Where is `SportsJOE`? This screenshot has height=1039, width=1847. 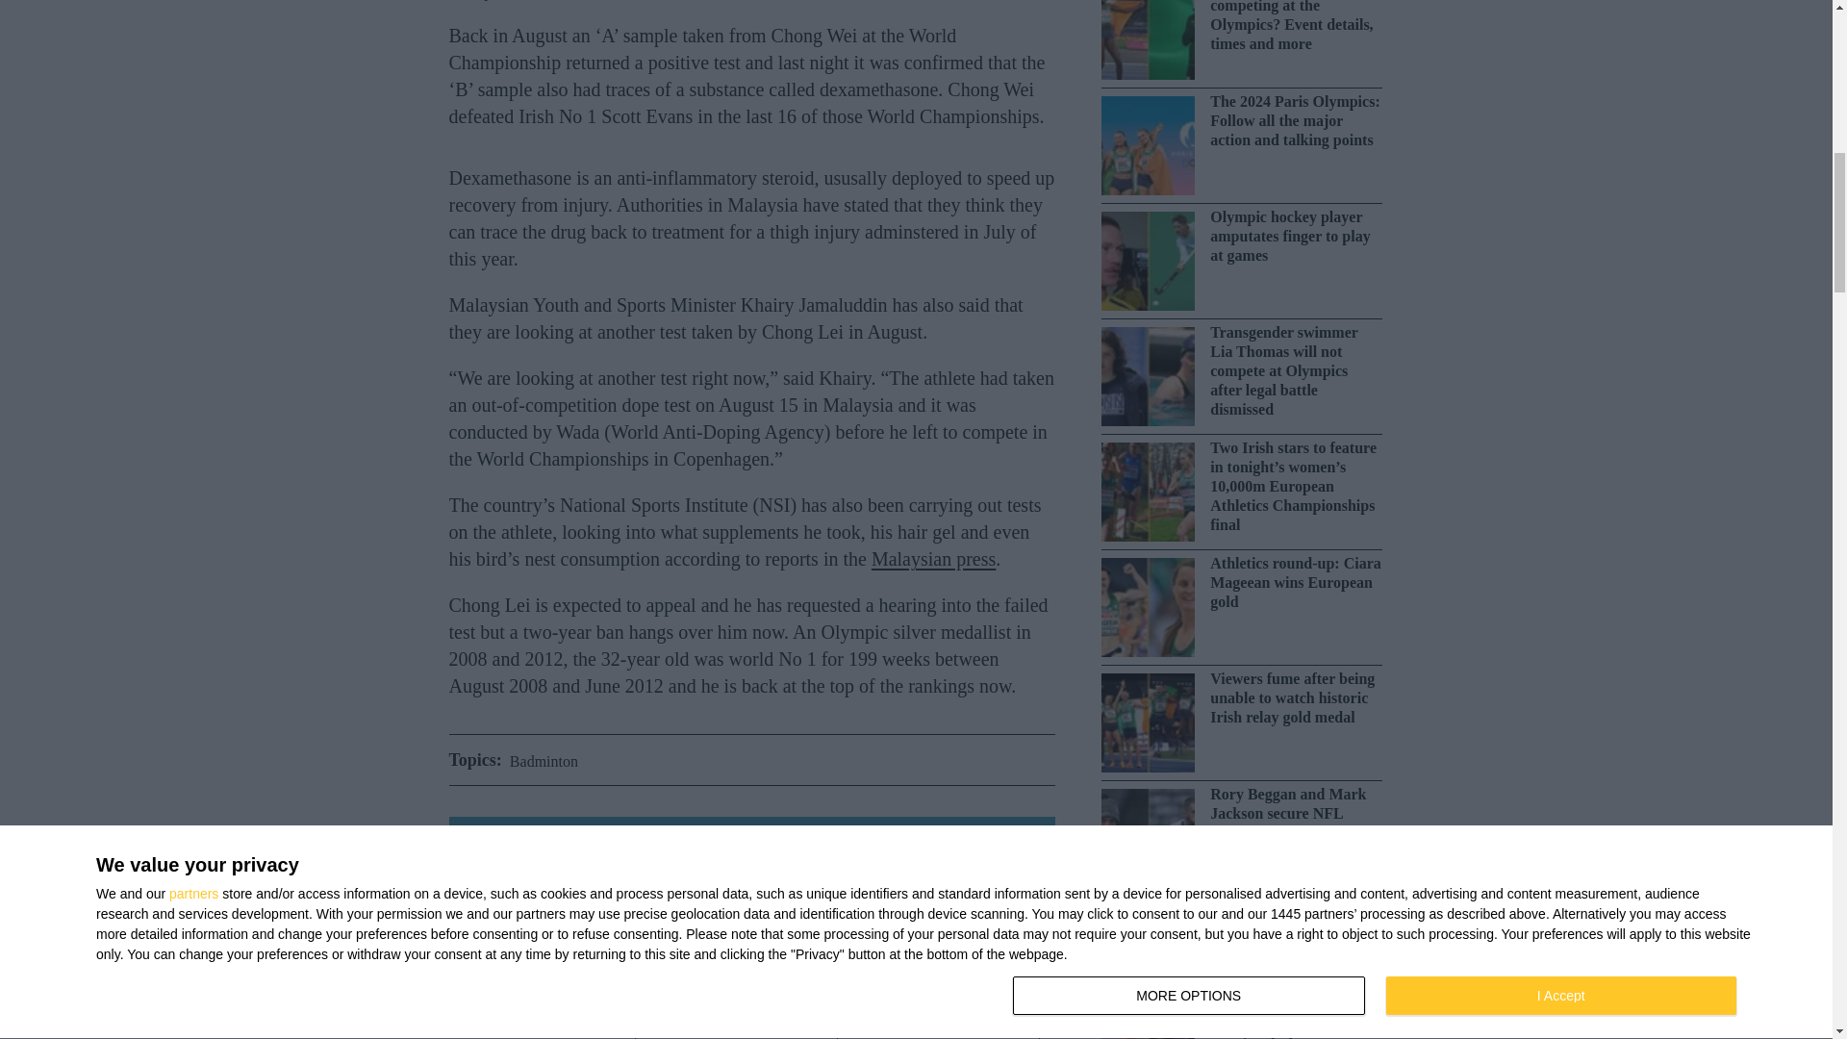
SportsJOE is located at coordinates (533, 1029).